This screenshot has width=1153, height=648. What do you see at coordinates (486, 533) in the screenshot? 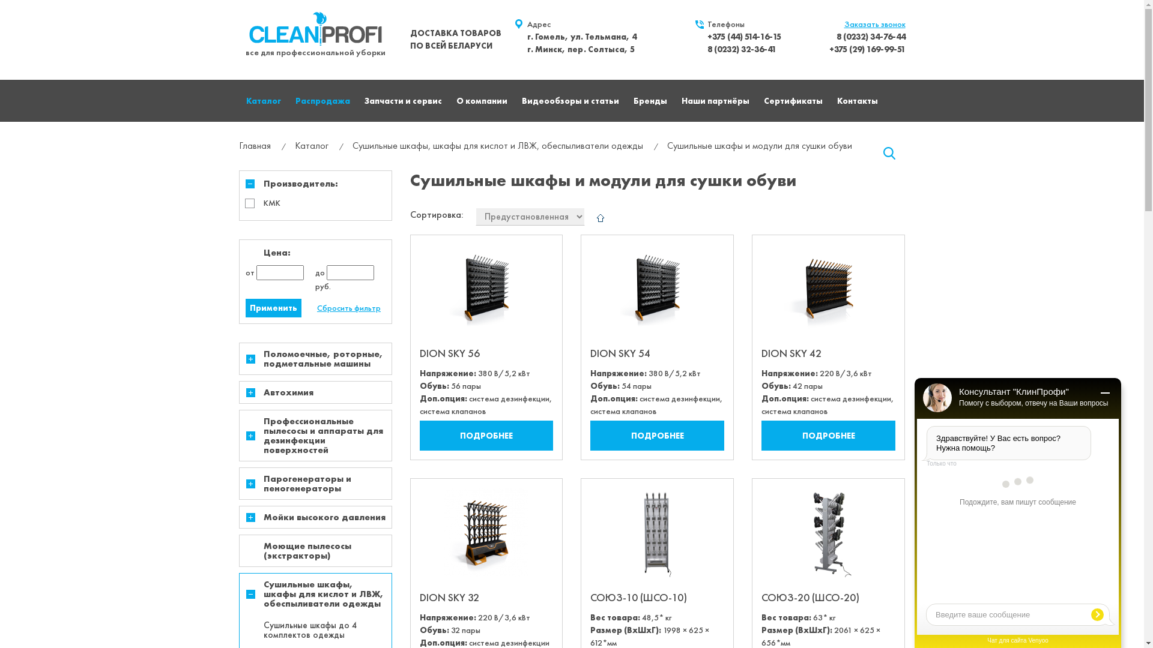
I see `DION SKY 32` at bounding box center [486, 533].